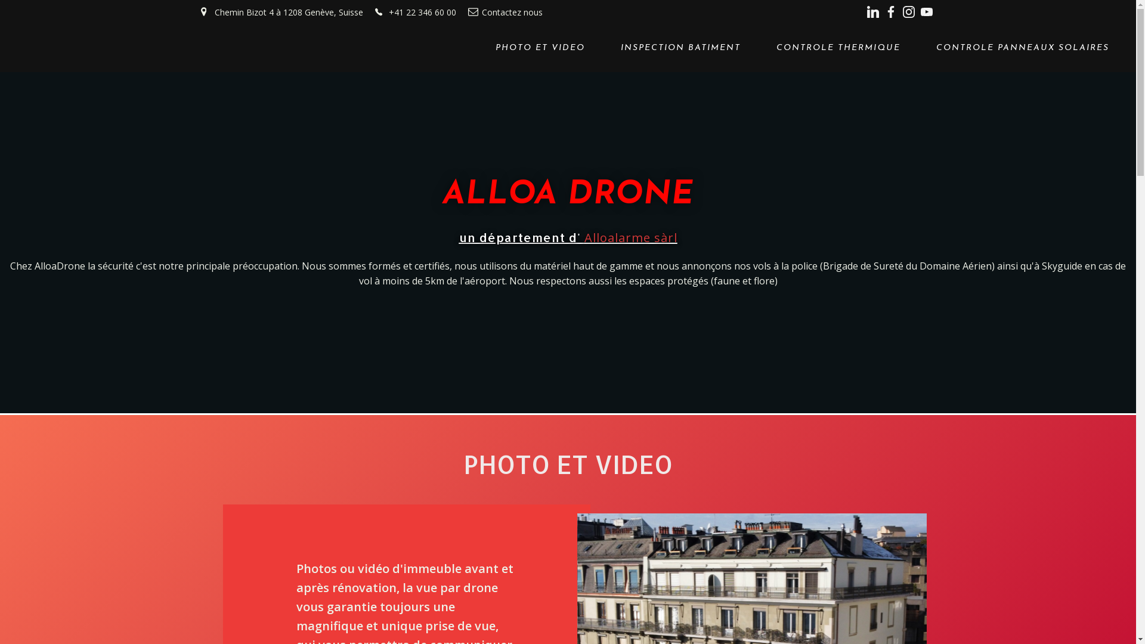 The height and width of the screenshot is (644, 1145). I want to click on CONTROLE PANNEAUX SOLAIRES, so click(1023, 48).